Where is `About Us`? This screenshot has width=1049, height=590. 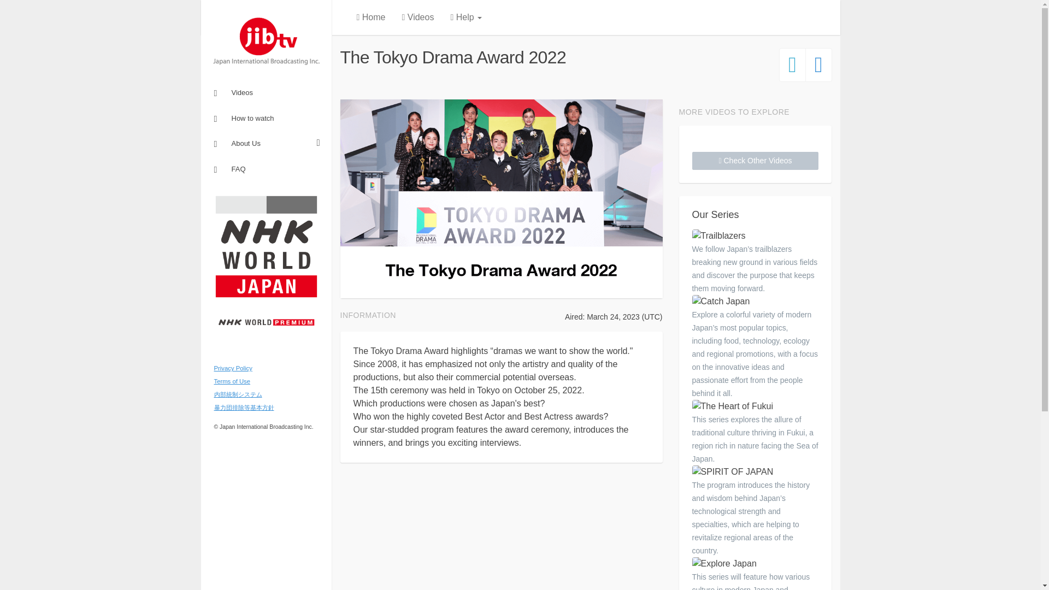
About Us is located at coordinates (266, 143).